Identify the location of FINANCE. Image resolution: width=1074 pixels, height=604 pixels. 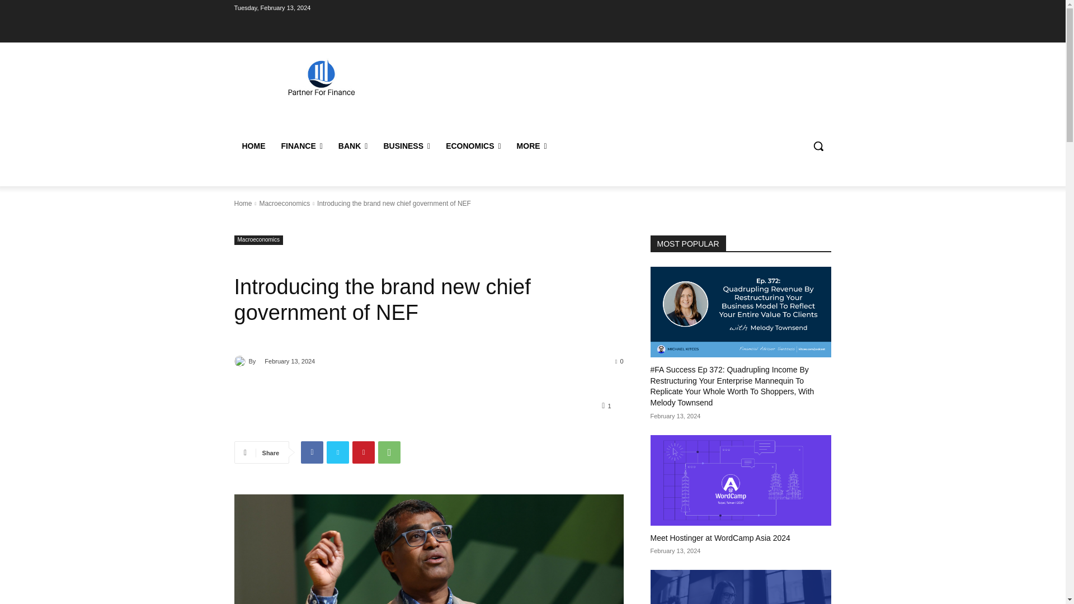
(301, 145).